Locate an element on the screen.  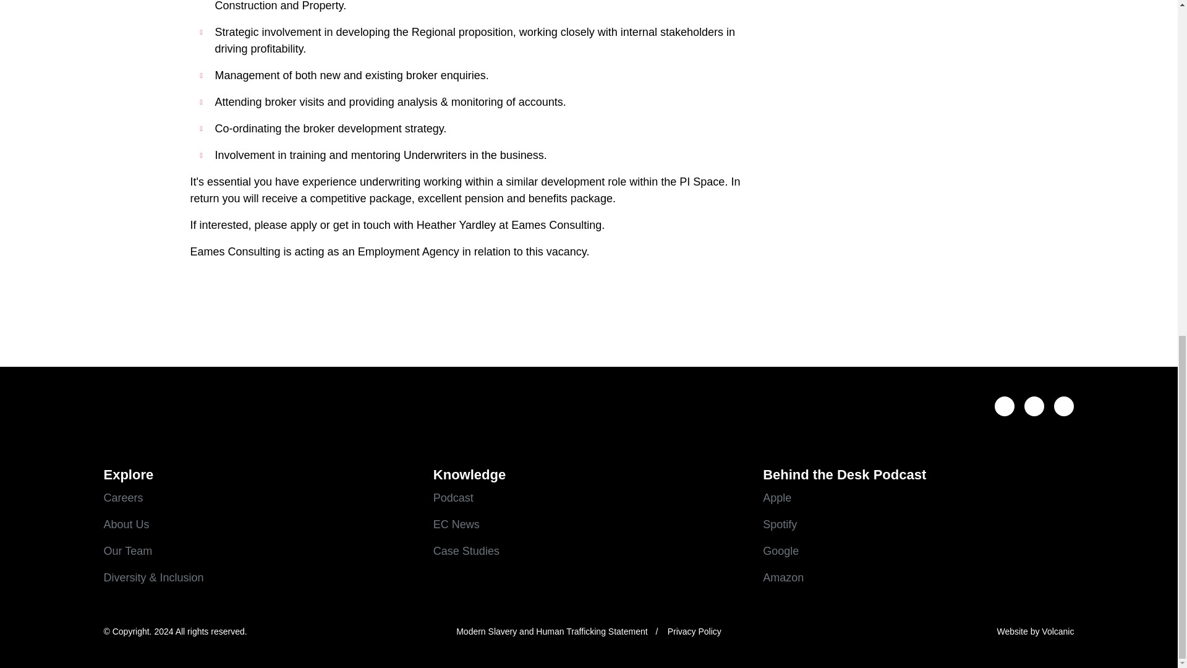
Spotify is located at coordinates (919, 525).